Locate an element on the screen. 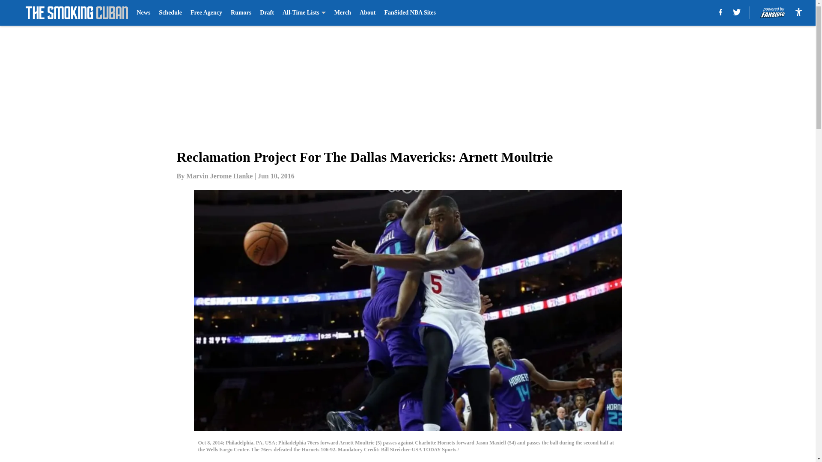  Merch is located at coordinates (342, 13).